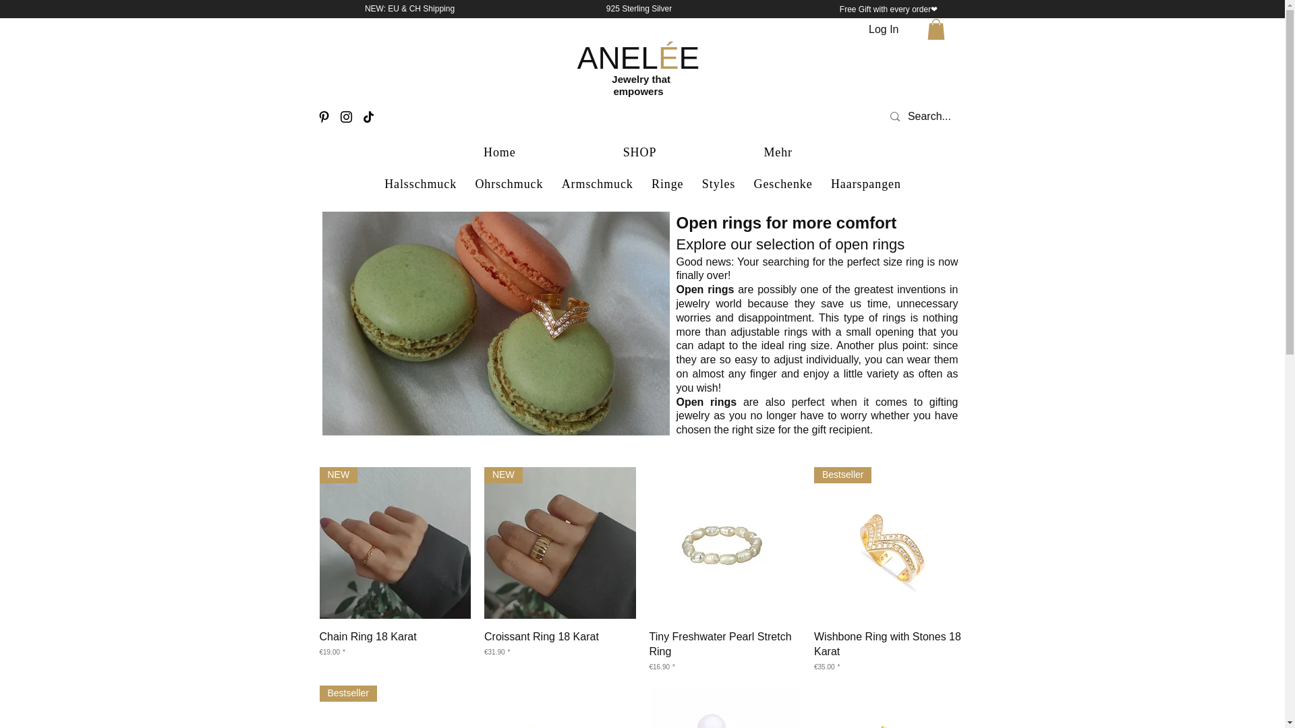 The image size is (1295, 728). What do you see at coordinates (778, 152) in the screenshot?
I see `Mehr` at bounding box center [778, 152].